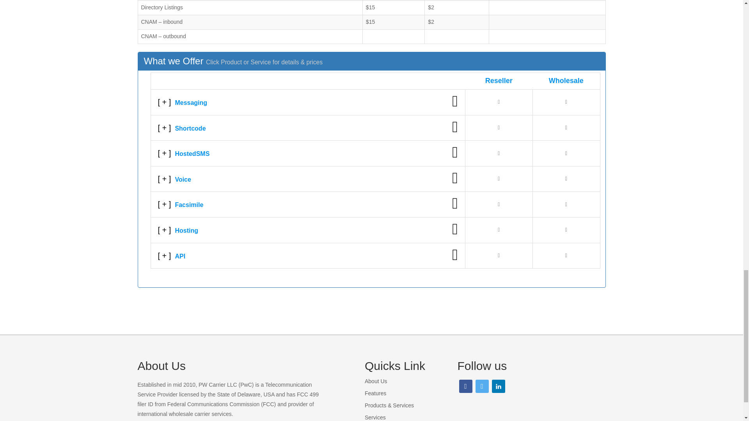 This screenshot has height=421, width=749. What do you see at coordinates (376, 381) in the screenshot?
I see `About Us` at bounding box center [376, 381].